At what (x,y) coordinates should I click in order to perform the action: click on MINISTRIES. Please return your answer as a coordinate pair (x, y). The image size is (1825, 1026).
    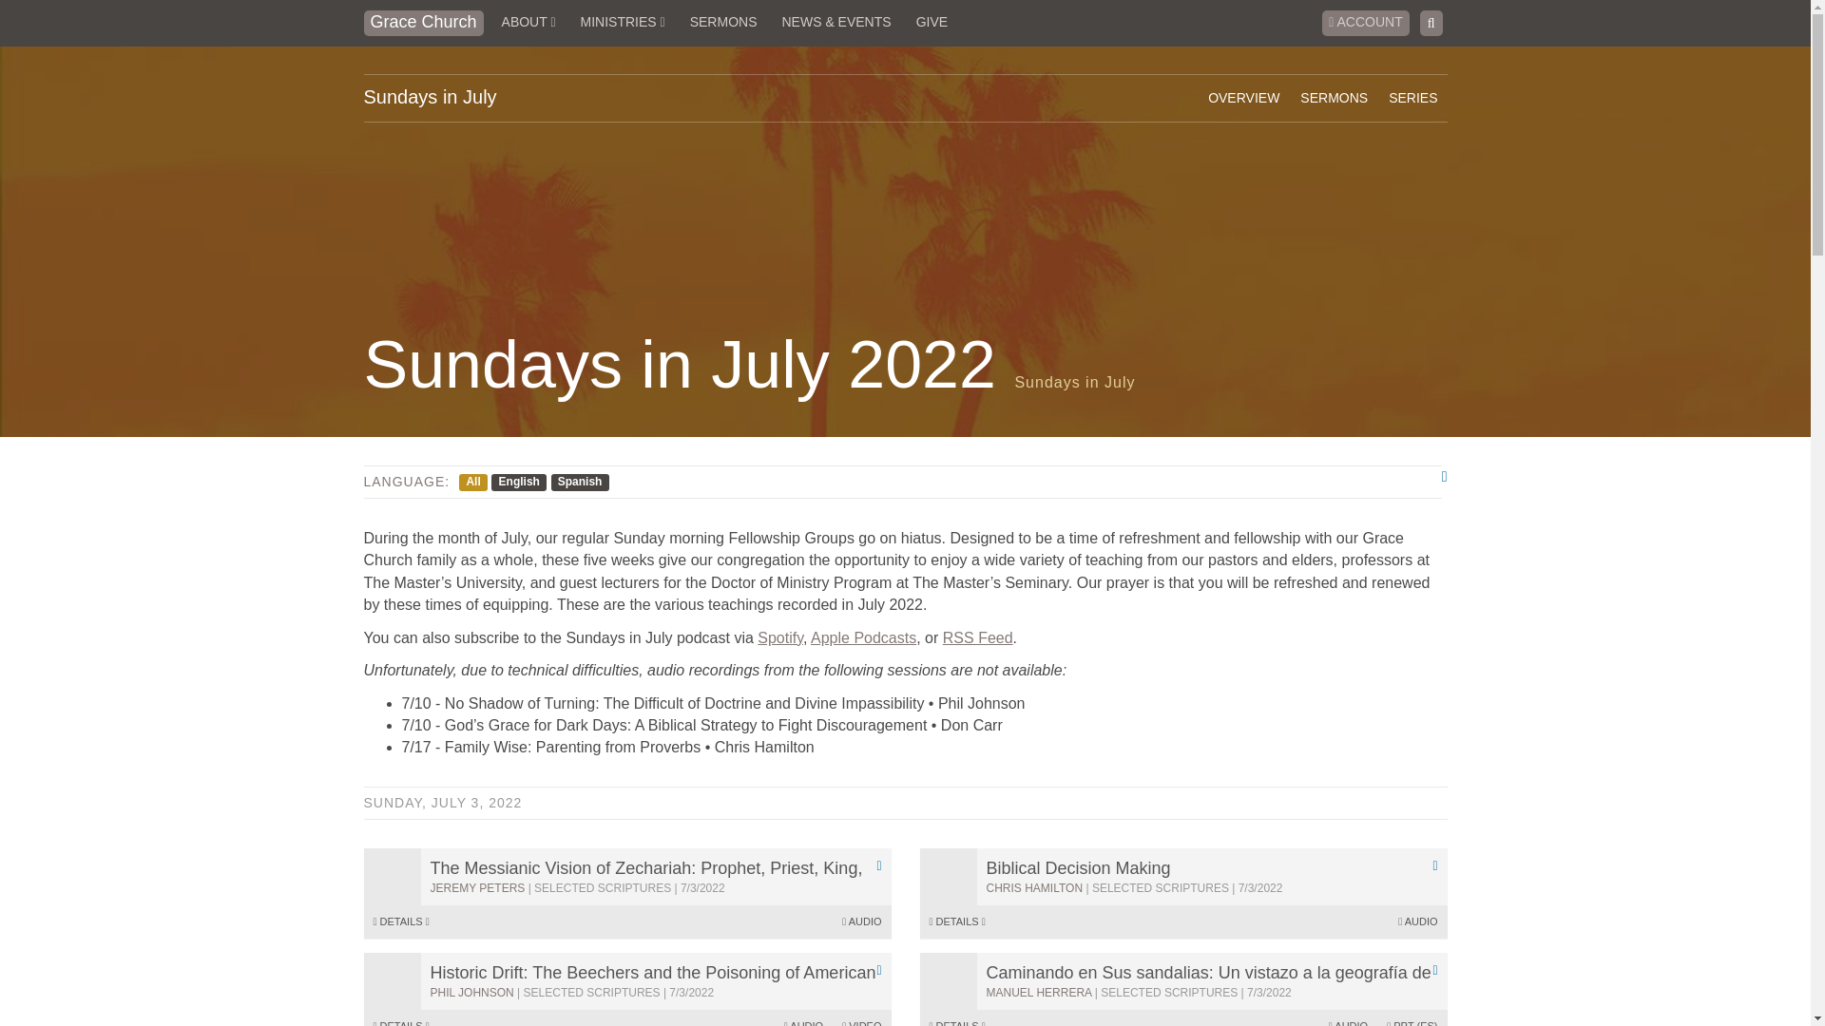
    Looking at the image, I should click on (623, 23).